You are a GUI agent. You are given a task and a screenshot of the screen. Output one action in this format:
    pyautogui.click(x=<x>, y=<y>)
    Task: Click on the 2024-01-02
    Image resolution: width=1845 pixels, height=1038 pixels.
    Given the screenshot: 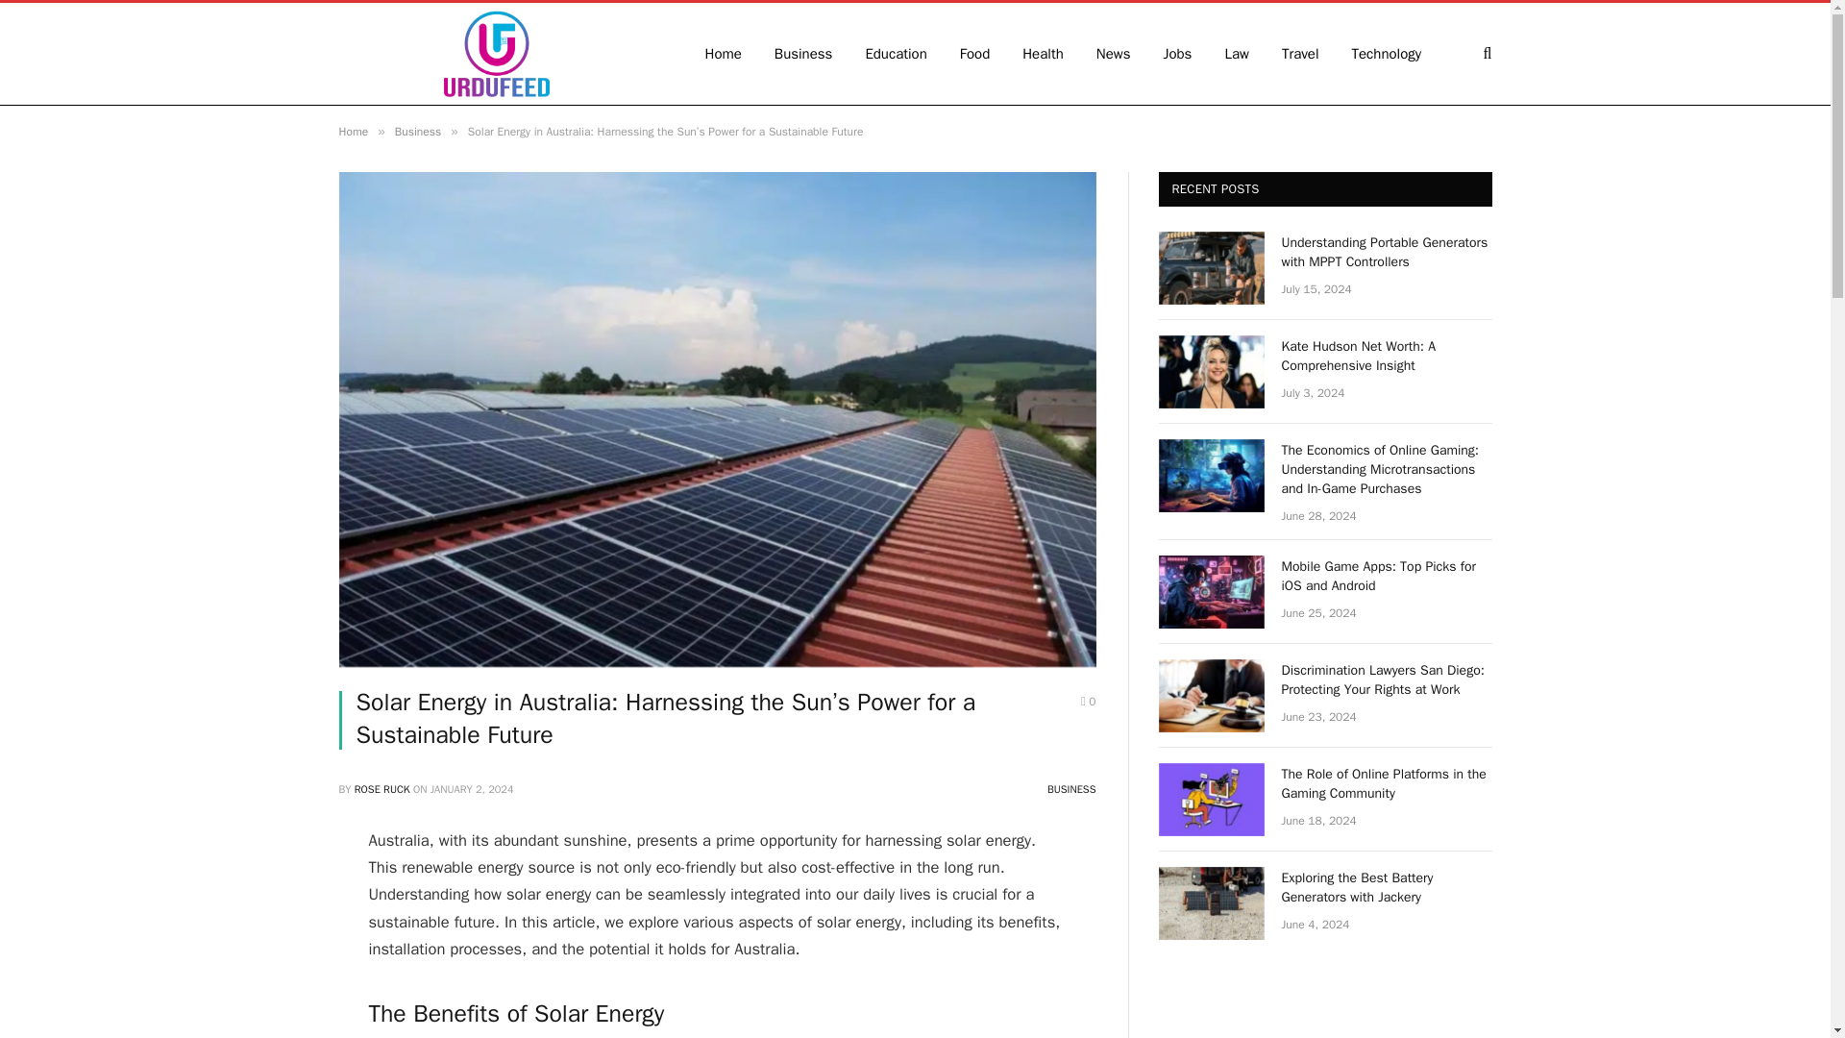 What is the action you would take?
    pyautogui.click(x=472, y=789)
    